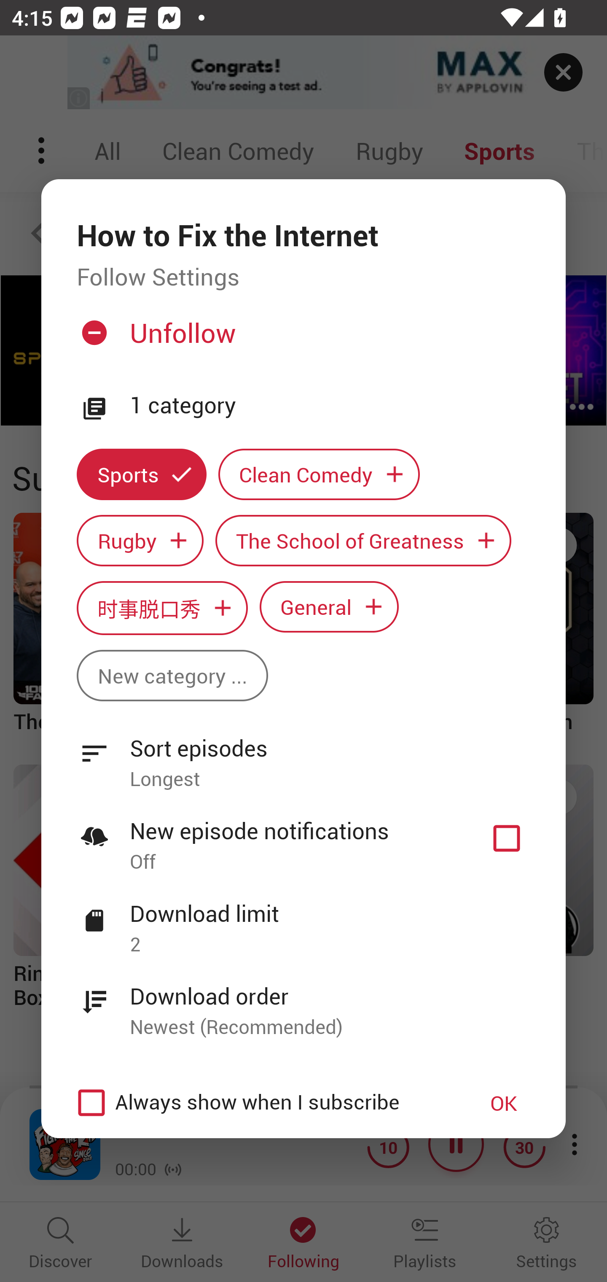 The width and height of the screenshot is (607, 1282). What do you see at coordinates (319, 474) in the screenshot?
I see `Clean Comedy` at bounding box center [319, 474].